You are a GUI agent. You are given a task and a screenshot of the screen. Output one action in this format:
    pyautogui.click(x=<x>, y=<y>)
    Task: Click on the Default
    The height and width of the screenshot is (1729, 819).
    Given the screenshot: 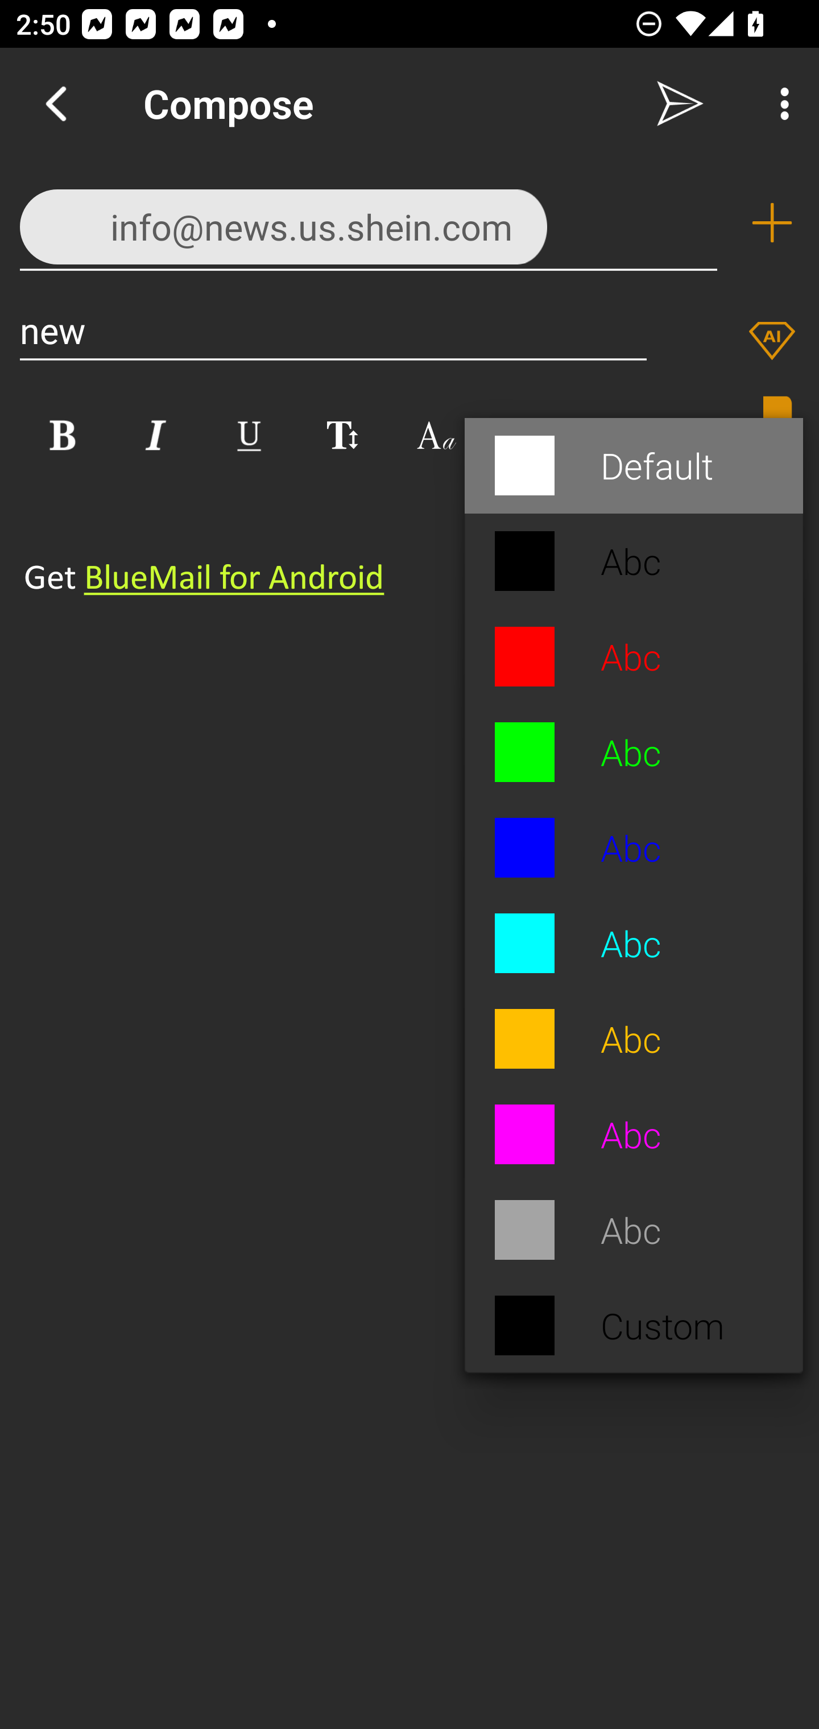 What is the action you would take?
    pyautogui.click(x=634, y=465)
    